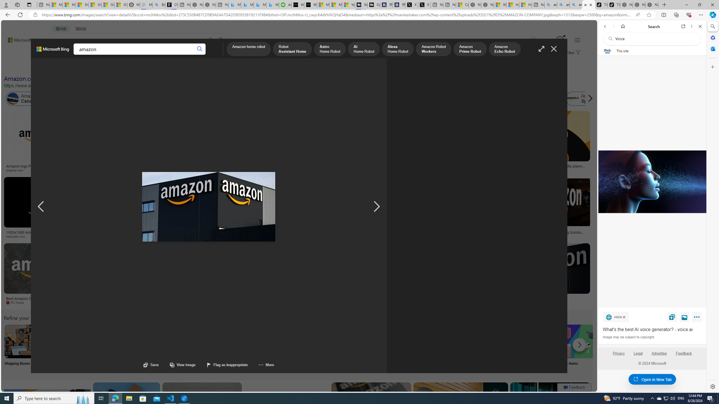 The height and width of the screenshot is (404, 719). Describe the element at coordinates (538, 5) in the screenshot. I see `New tab` at that location.